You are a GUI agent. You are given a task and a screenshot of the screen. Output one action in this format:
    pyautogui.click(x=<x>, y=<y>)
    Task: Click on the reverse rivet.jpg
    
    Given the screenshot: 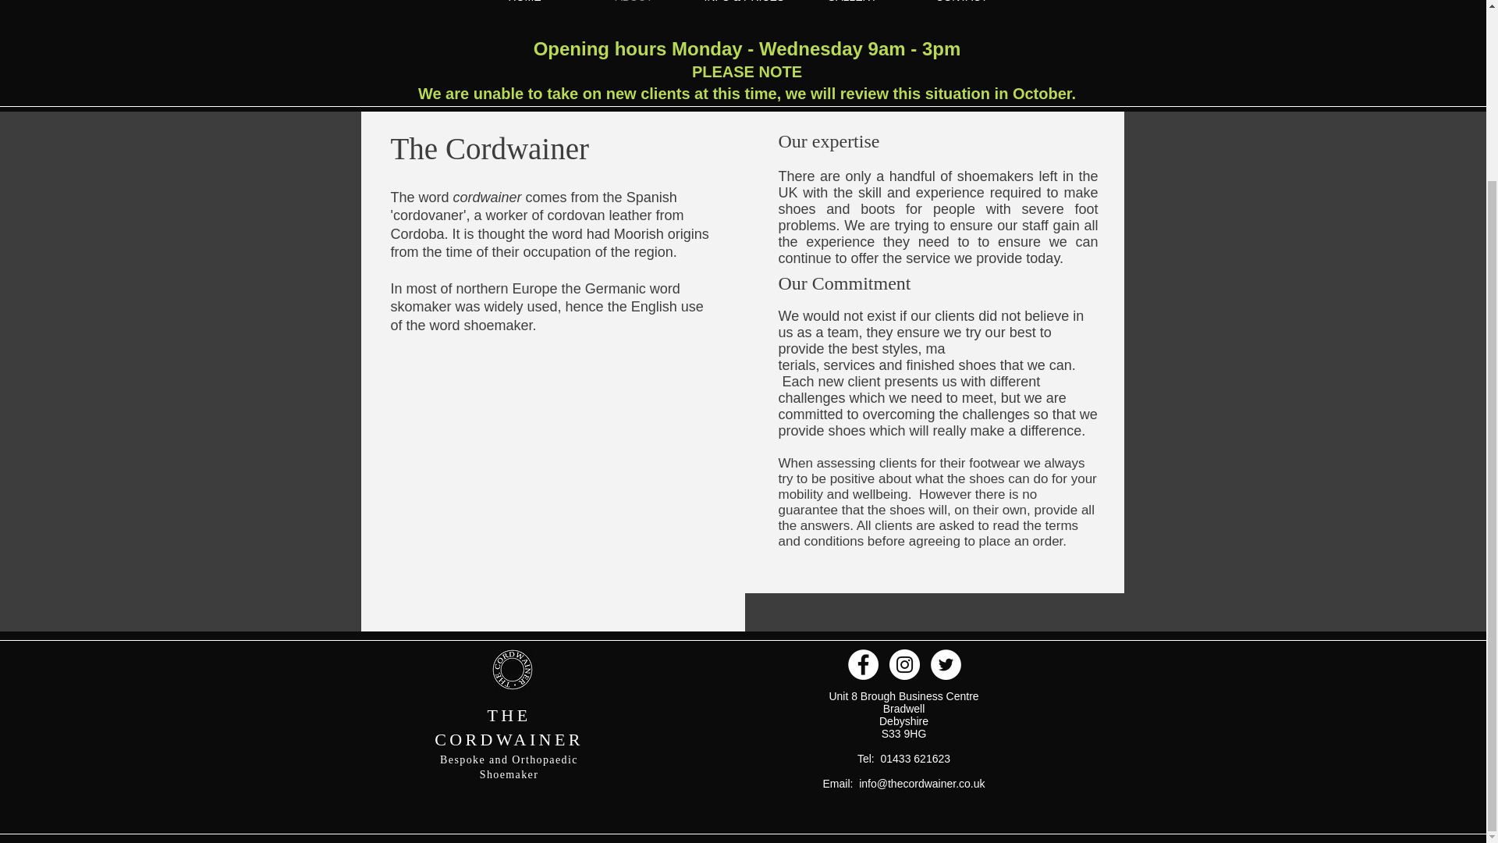 What is the action you would take?
    pyautogui.click(x=511, y=670)
    